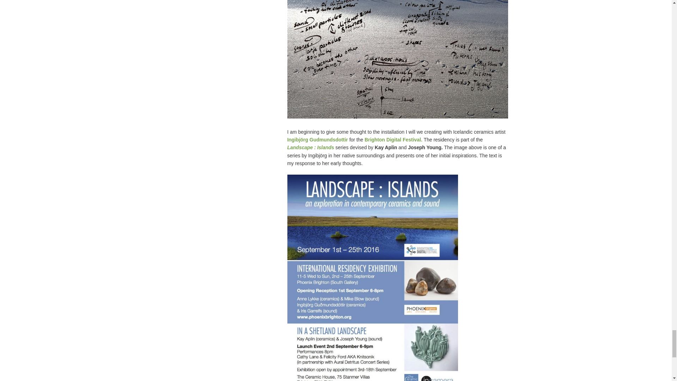 This screenshot has width=677, height=381. What do you see at coordinates (311, 147) in the screenshot?
I see `Landscape : Islands` at bounding box center [311, 147].